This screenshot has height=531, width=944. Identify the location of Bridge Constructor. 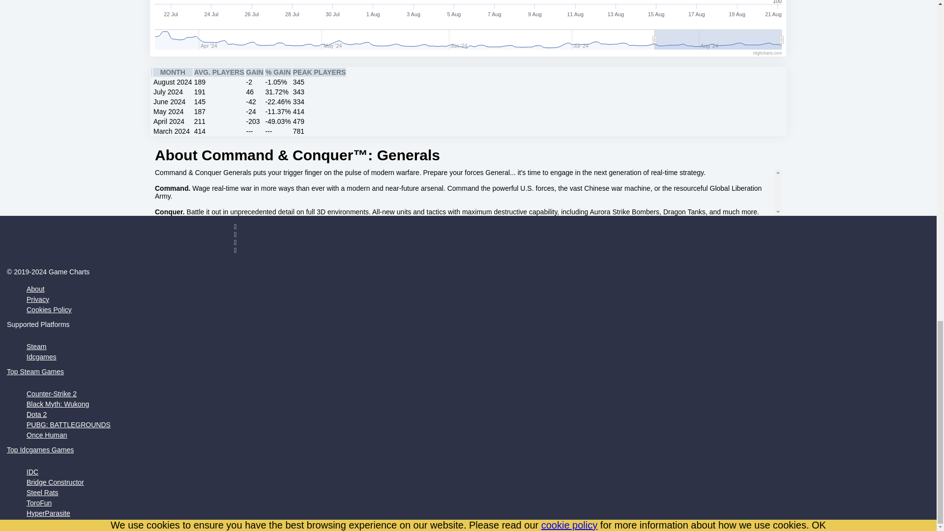
(55, 482).